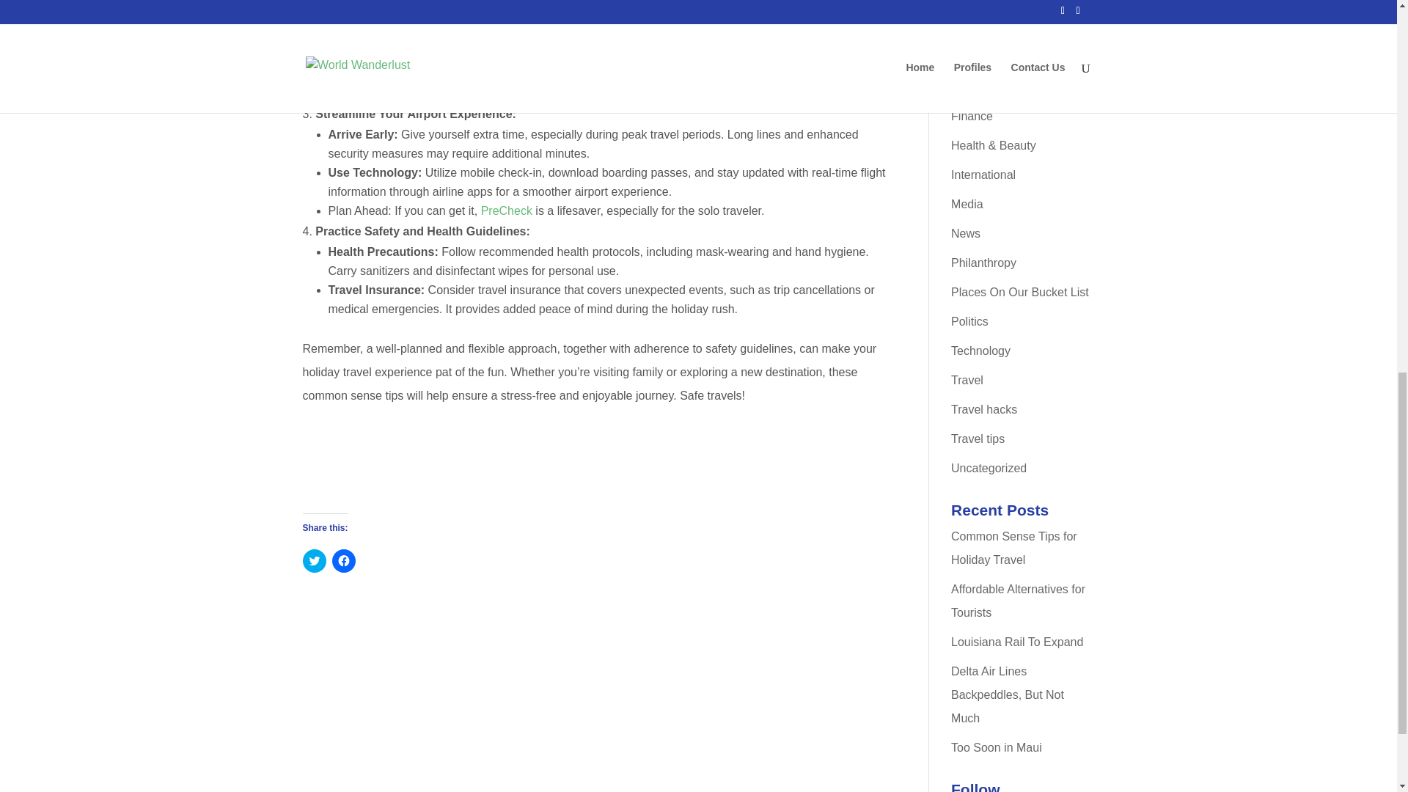 The height and width of the screenshot is (792, 1408). I want to click on Common Sense Tips for Holiday Travel, so click(1013, 548).